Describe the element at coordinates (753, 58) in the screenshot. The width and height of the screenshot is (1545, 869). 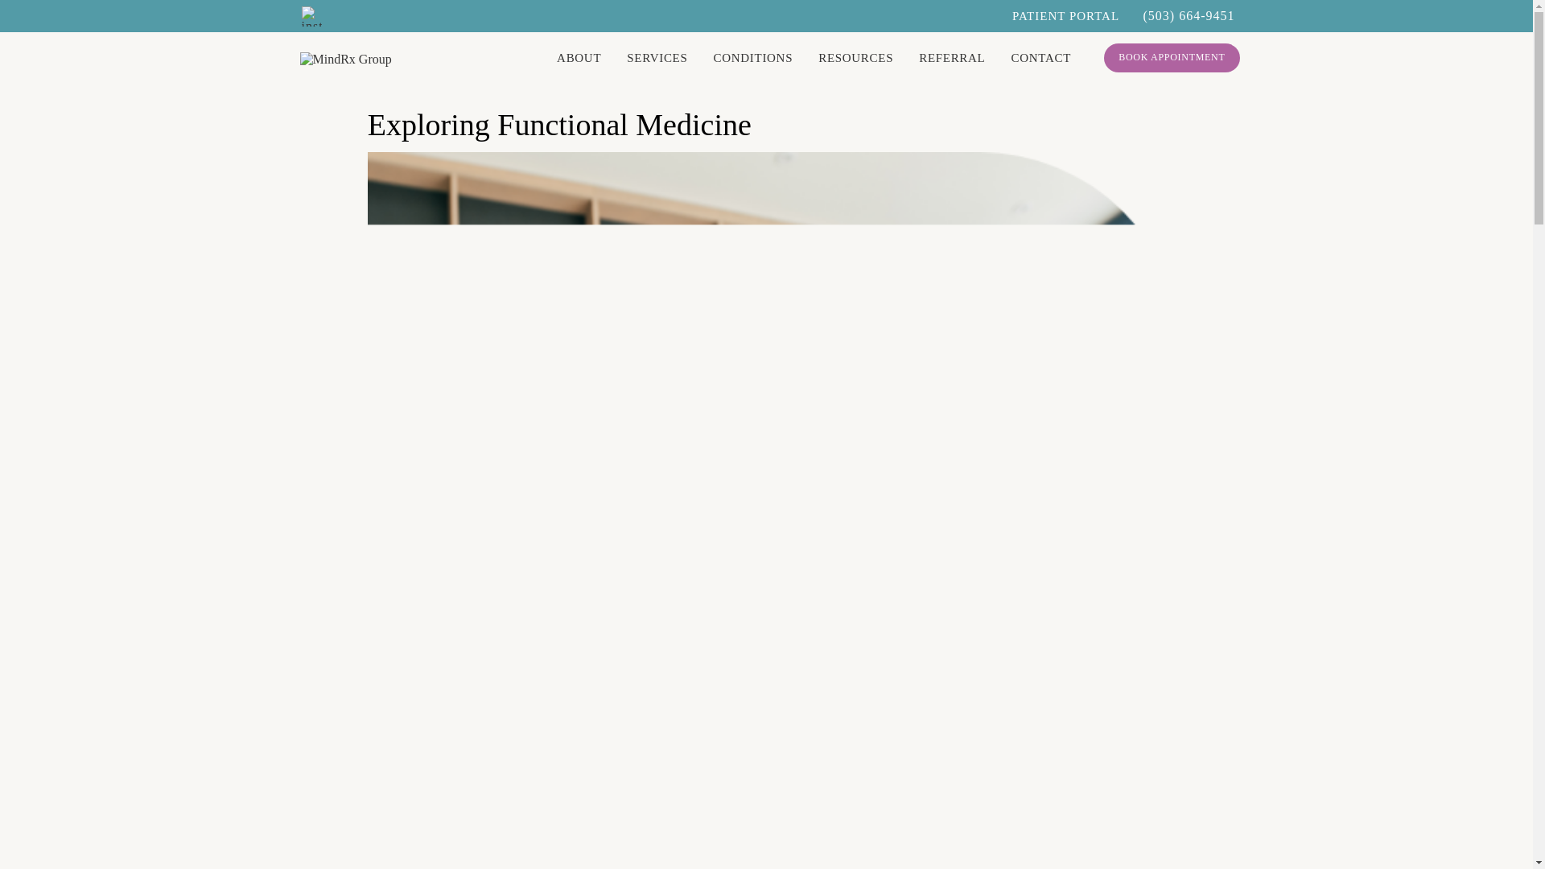
I see `CONDITIONS` at that location.